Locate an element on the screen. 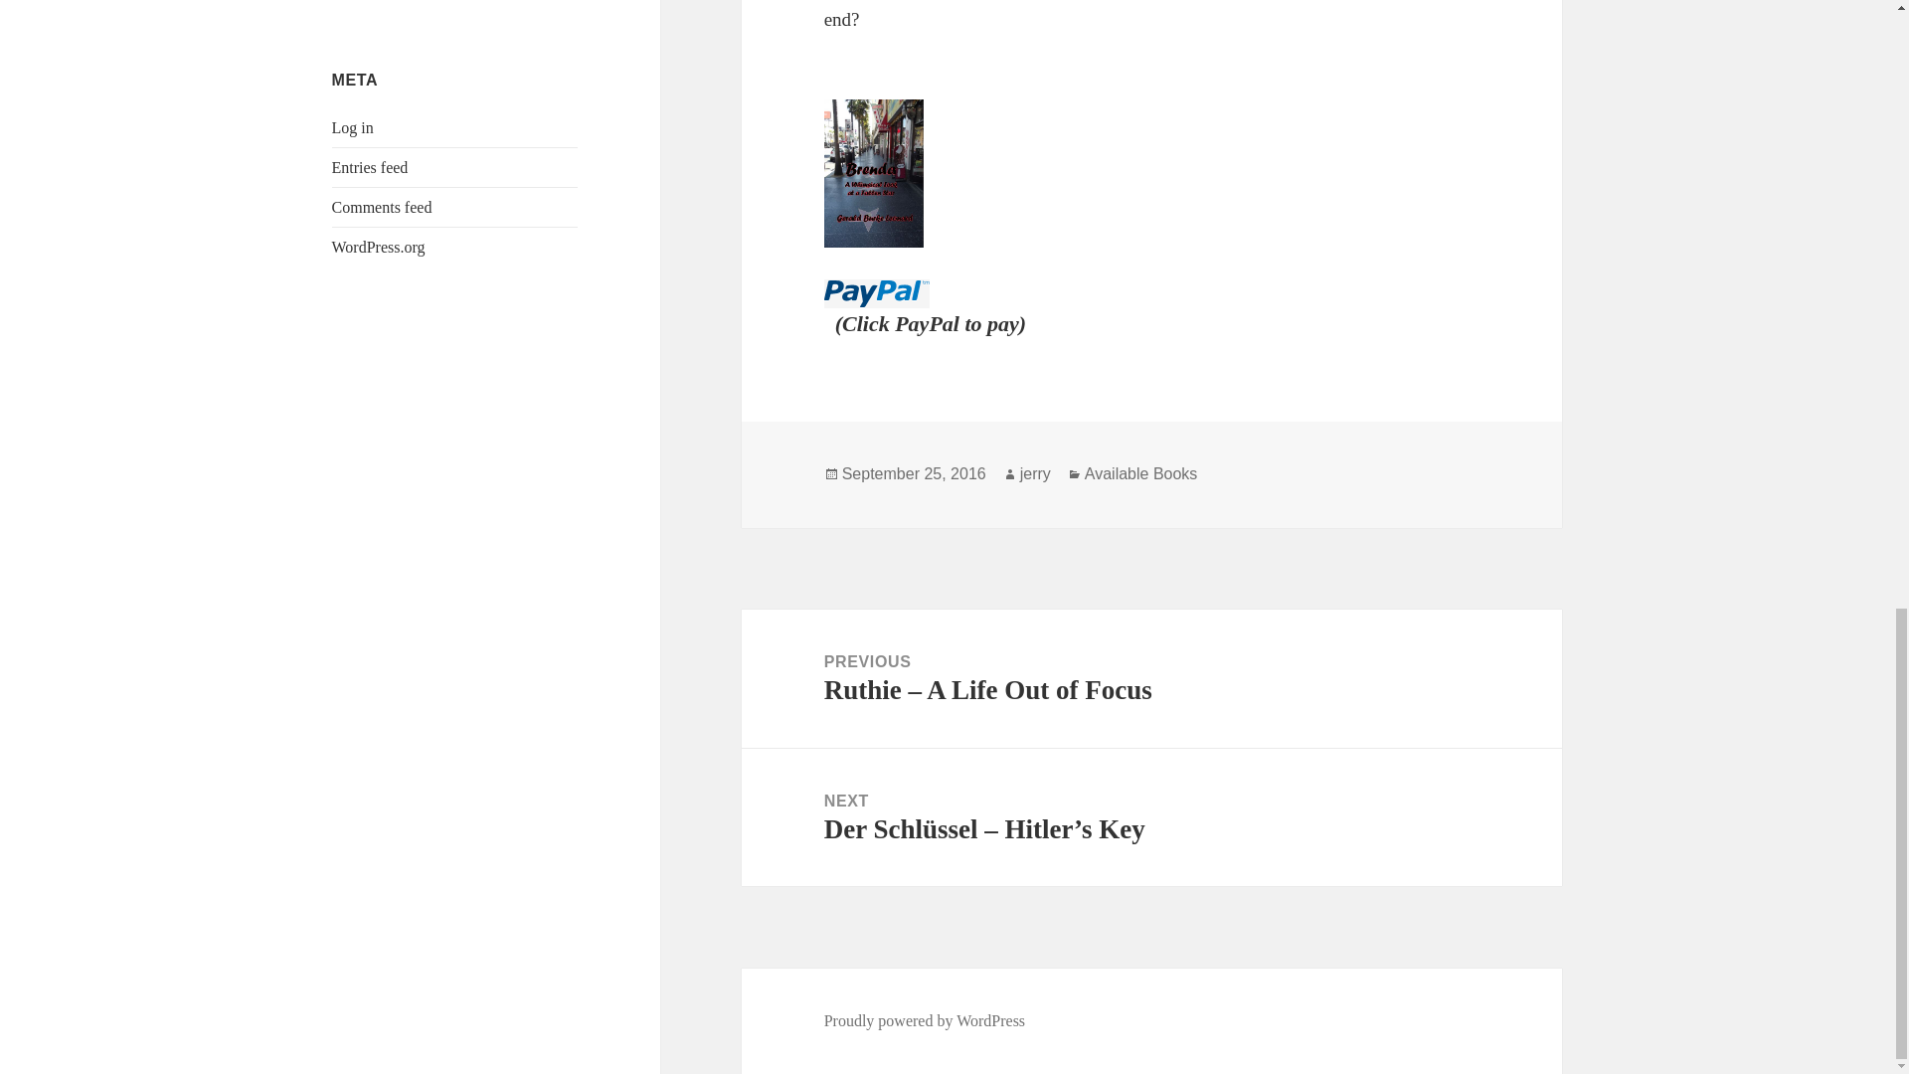  jerry is located at coordinates (1035, 473).